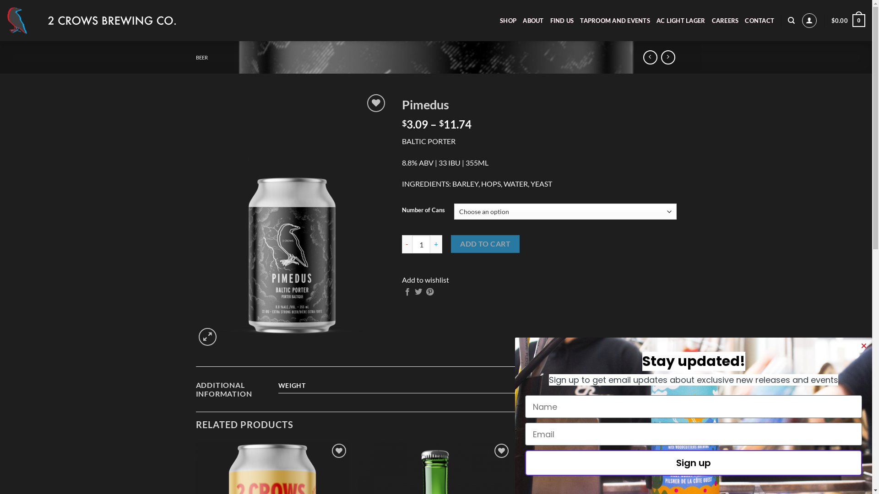 The width and height of the screenshot is (879, 494). What do you see at coordinates (681, 21) in the screenshot?
I see `AC LIGHT LAGER` at bounding box center [681, 21].